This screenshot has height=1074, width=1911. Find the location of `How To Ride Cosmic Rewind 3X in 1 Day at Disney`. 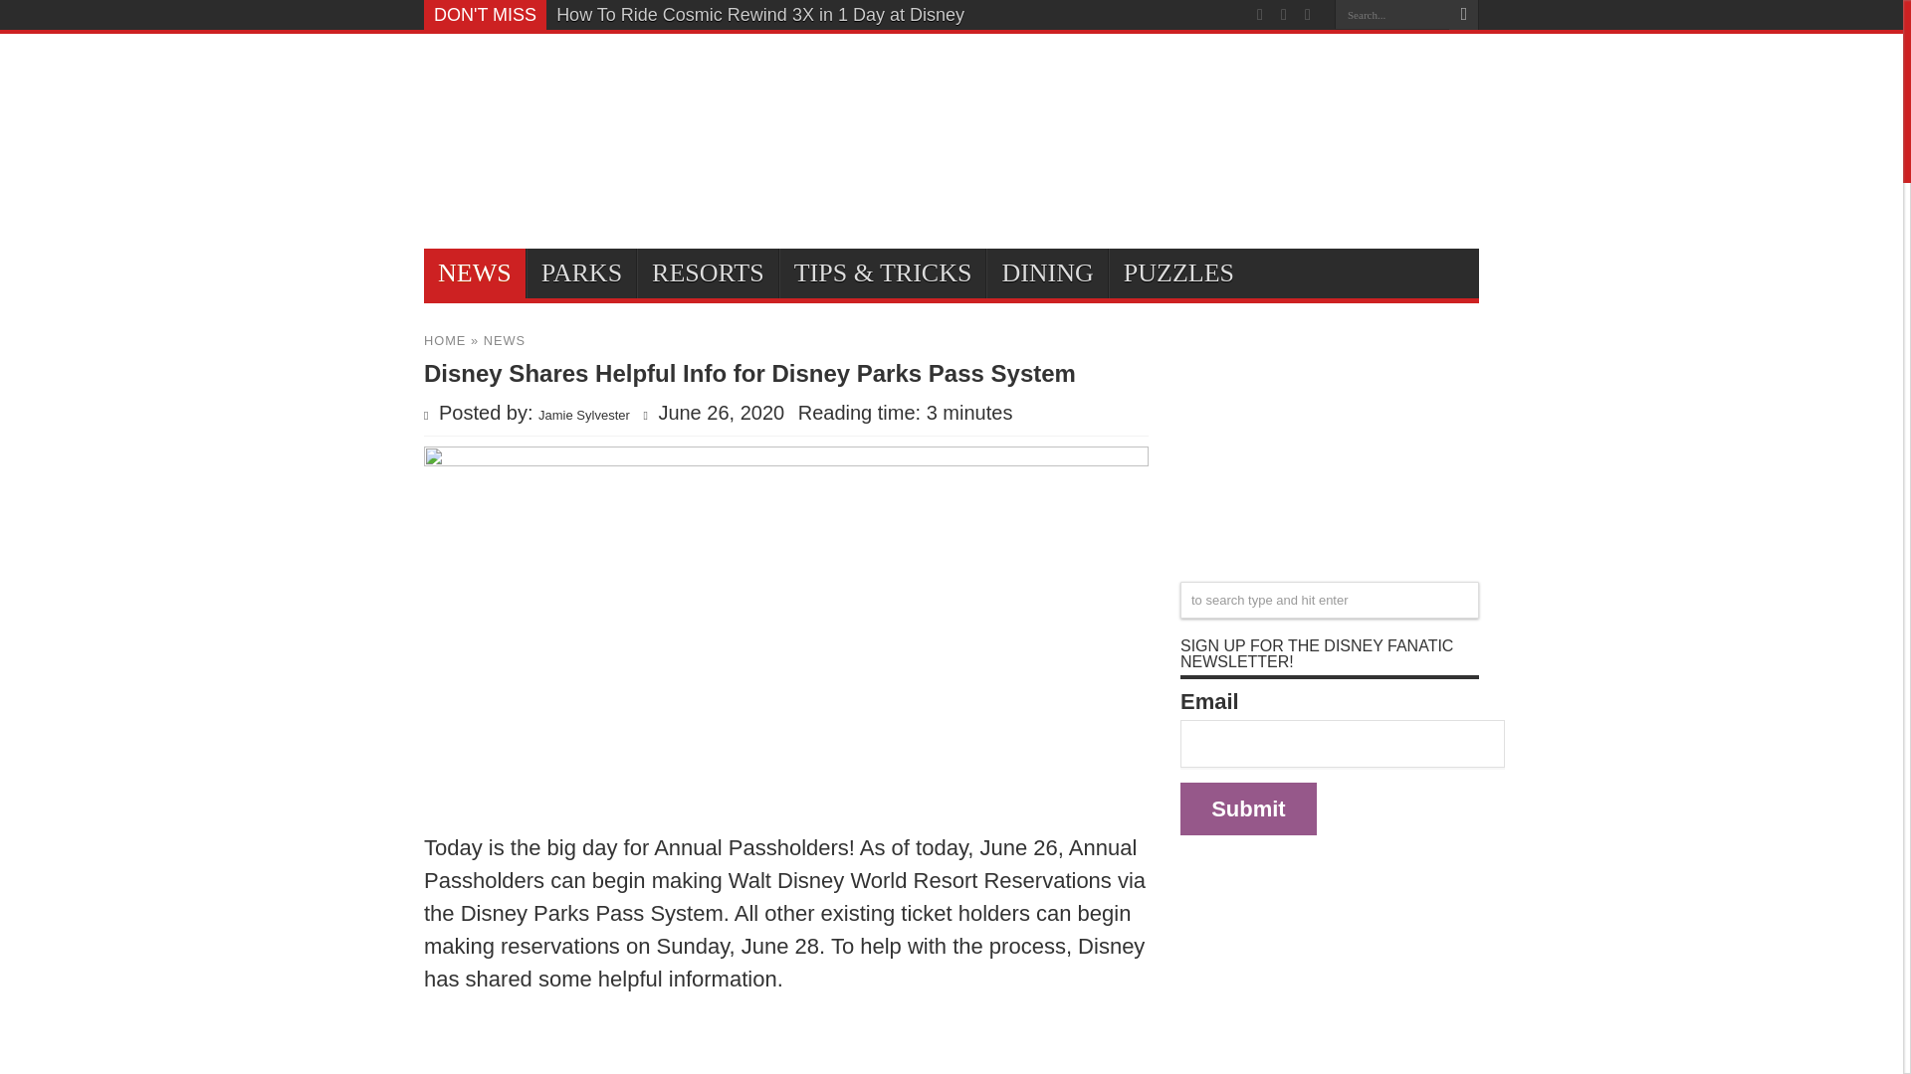

How To Ride Cosmic Rewind 3X in 1 Day at Disney is located at coordinates (760, 15).